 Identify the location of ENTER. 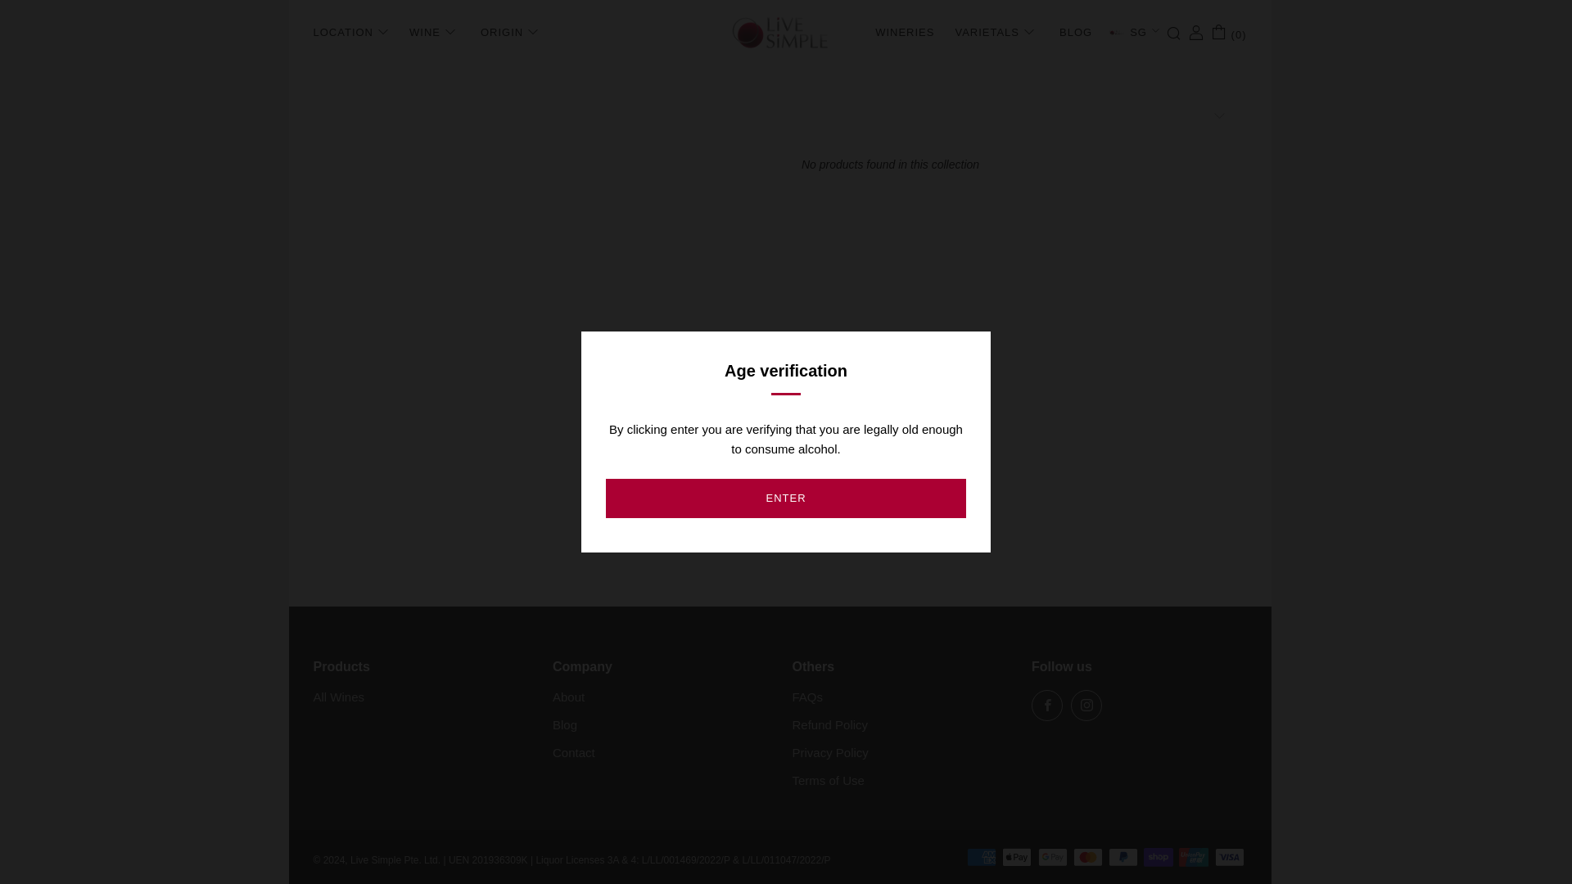
(786, 21).